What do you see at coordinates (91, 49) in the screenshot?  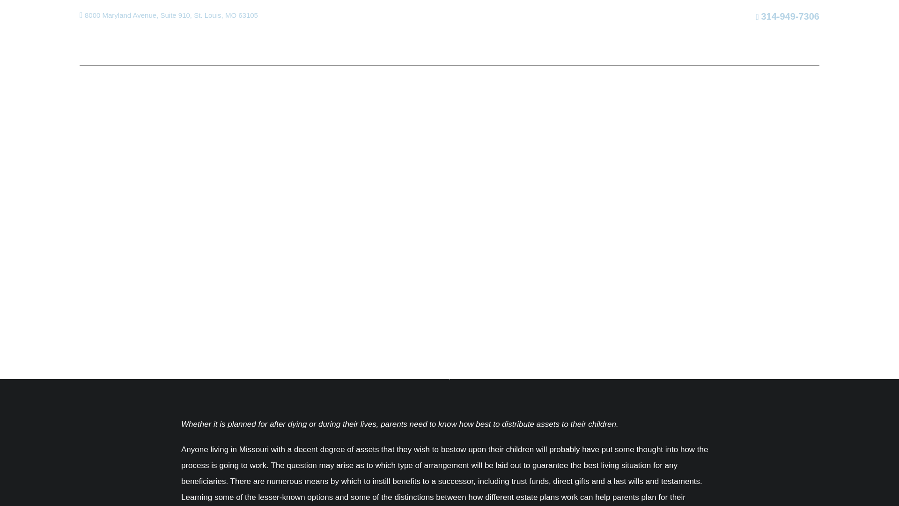 I see `HOME` at bounding box center [91, 49].